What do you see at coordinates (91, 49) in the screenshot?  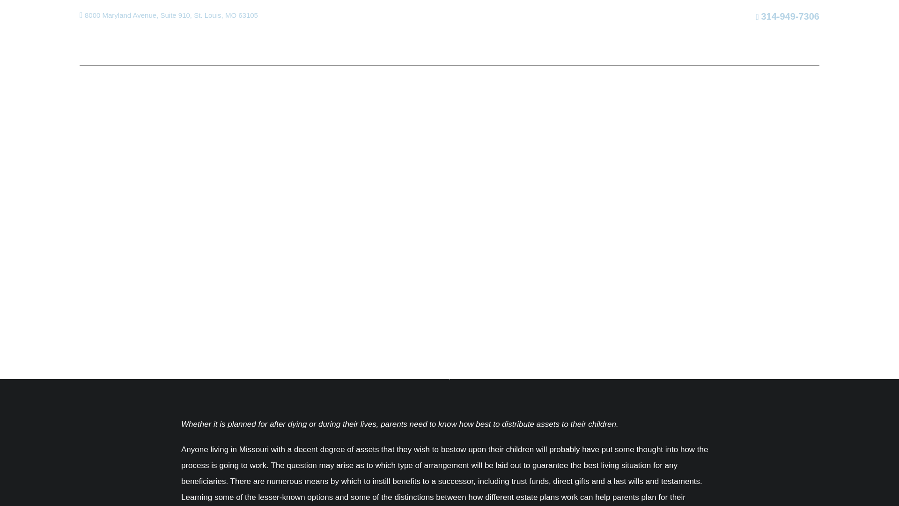 I see `HOME` at bounding box center [91, 49].